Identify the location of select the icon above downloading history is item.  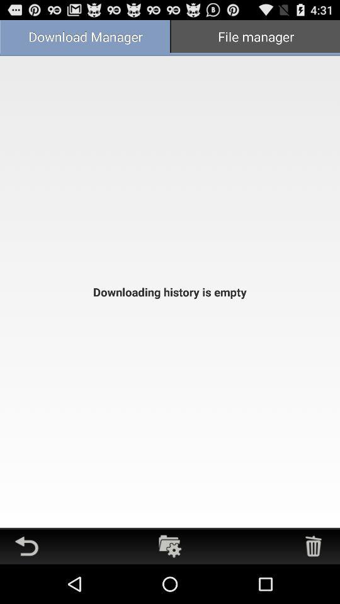
(85, 38).